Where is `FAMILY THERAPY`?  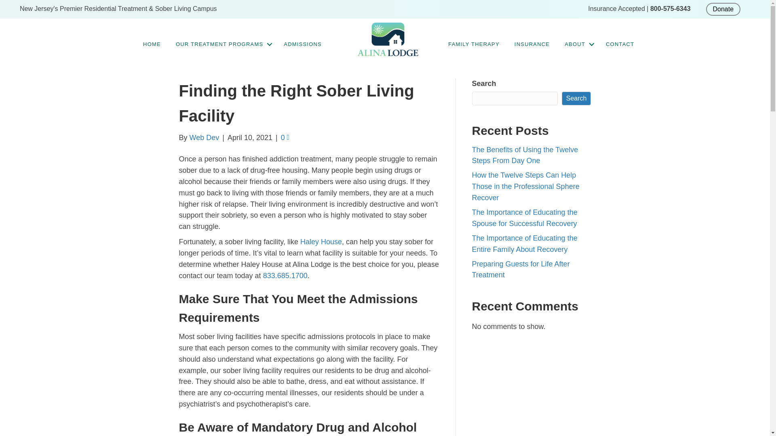 FAMILY THERAPY is located at coordinates (474, 44).